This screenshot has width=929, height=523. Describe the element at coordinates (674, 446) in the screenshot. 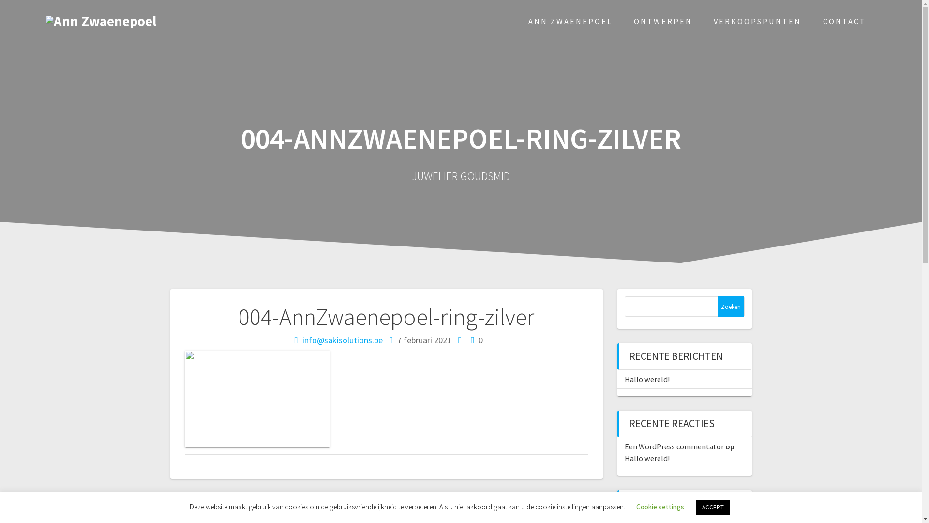

I see `Een WordPress commentator` at that location.